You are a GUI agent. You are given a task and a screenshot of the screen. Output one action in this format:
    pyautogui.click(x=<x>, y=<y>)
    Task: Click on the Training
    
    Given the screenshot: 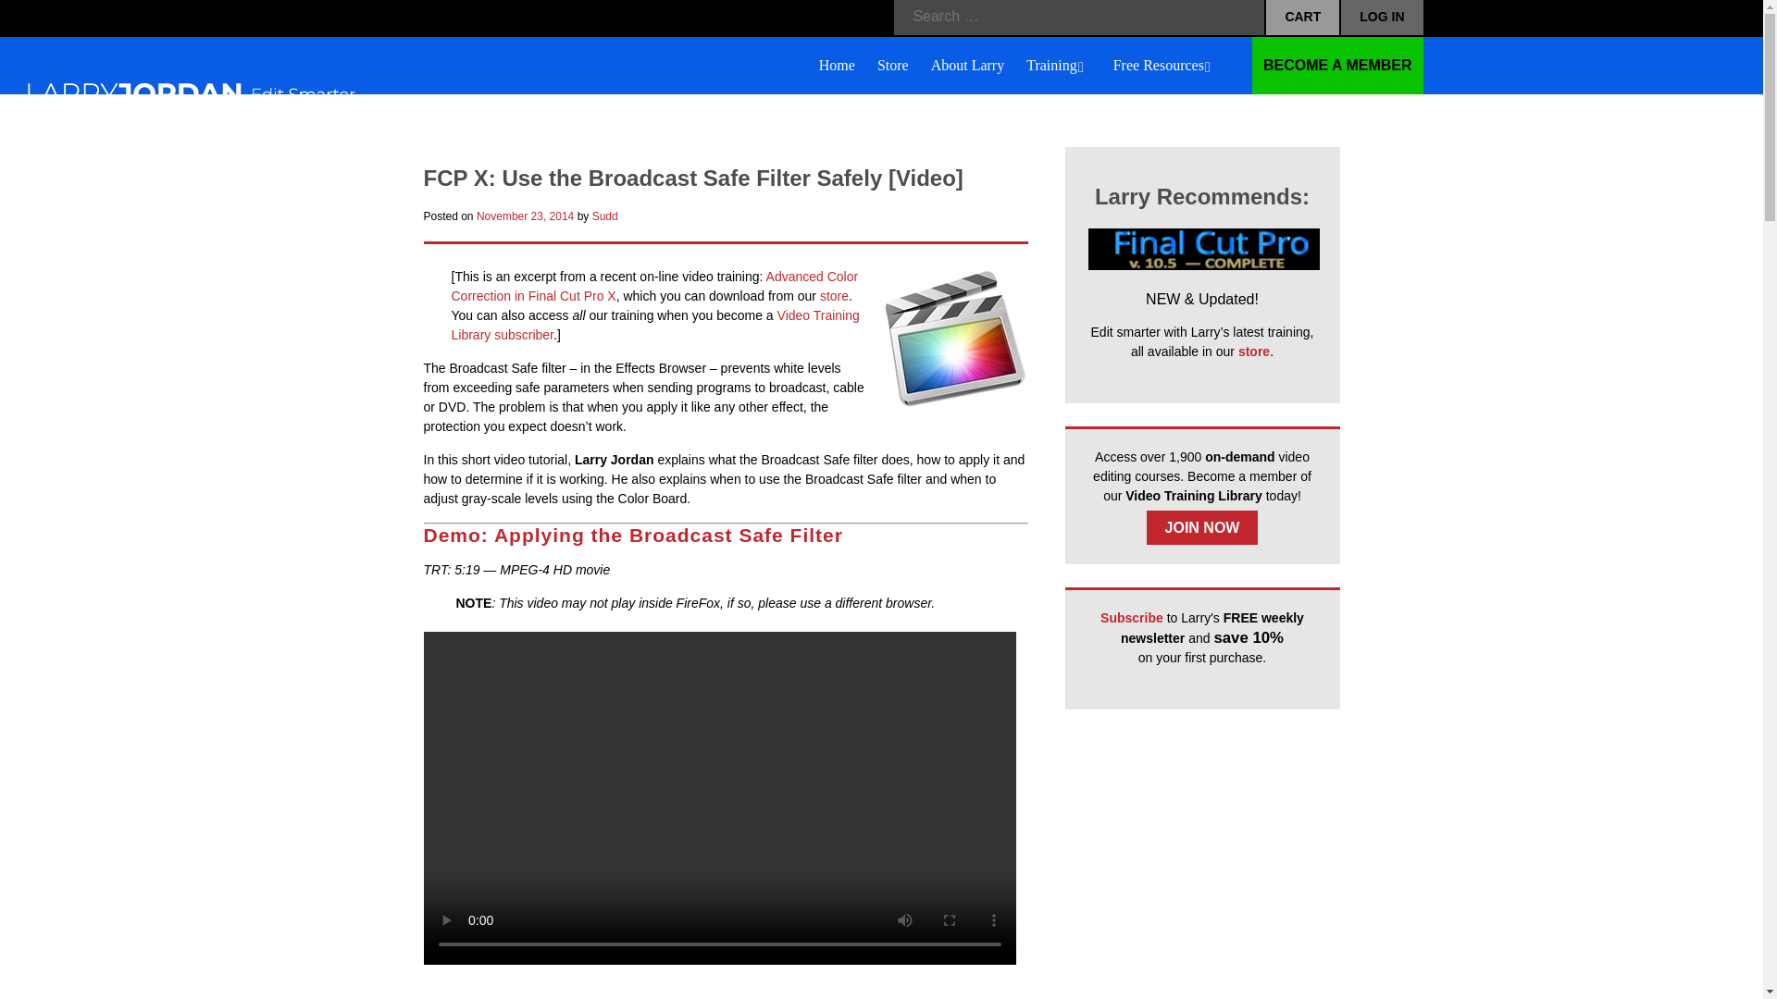 What is the action you would take?
    pyautogui.click(x=1059, y=67)
    